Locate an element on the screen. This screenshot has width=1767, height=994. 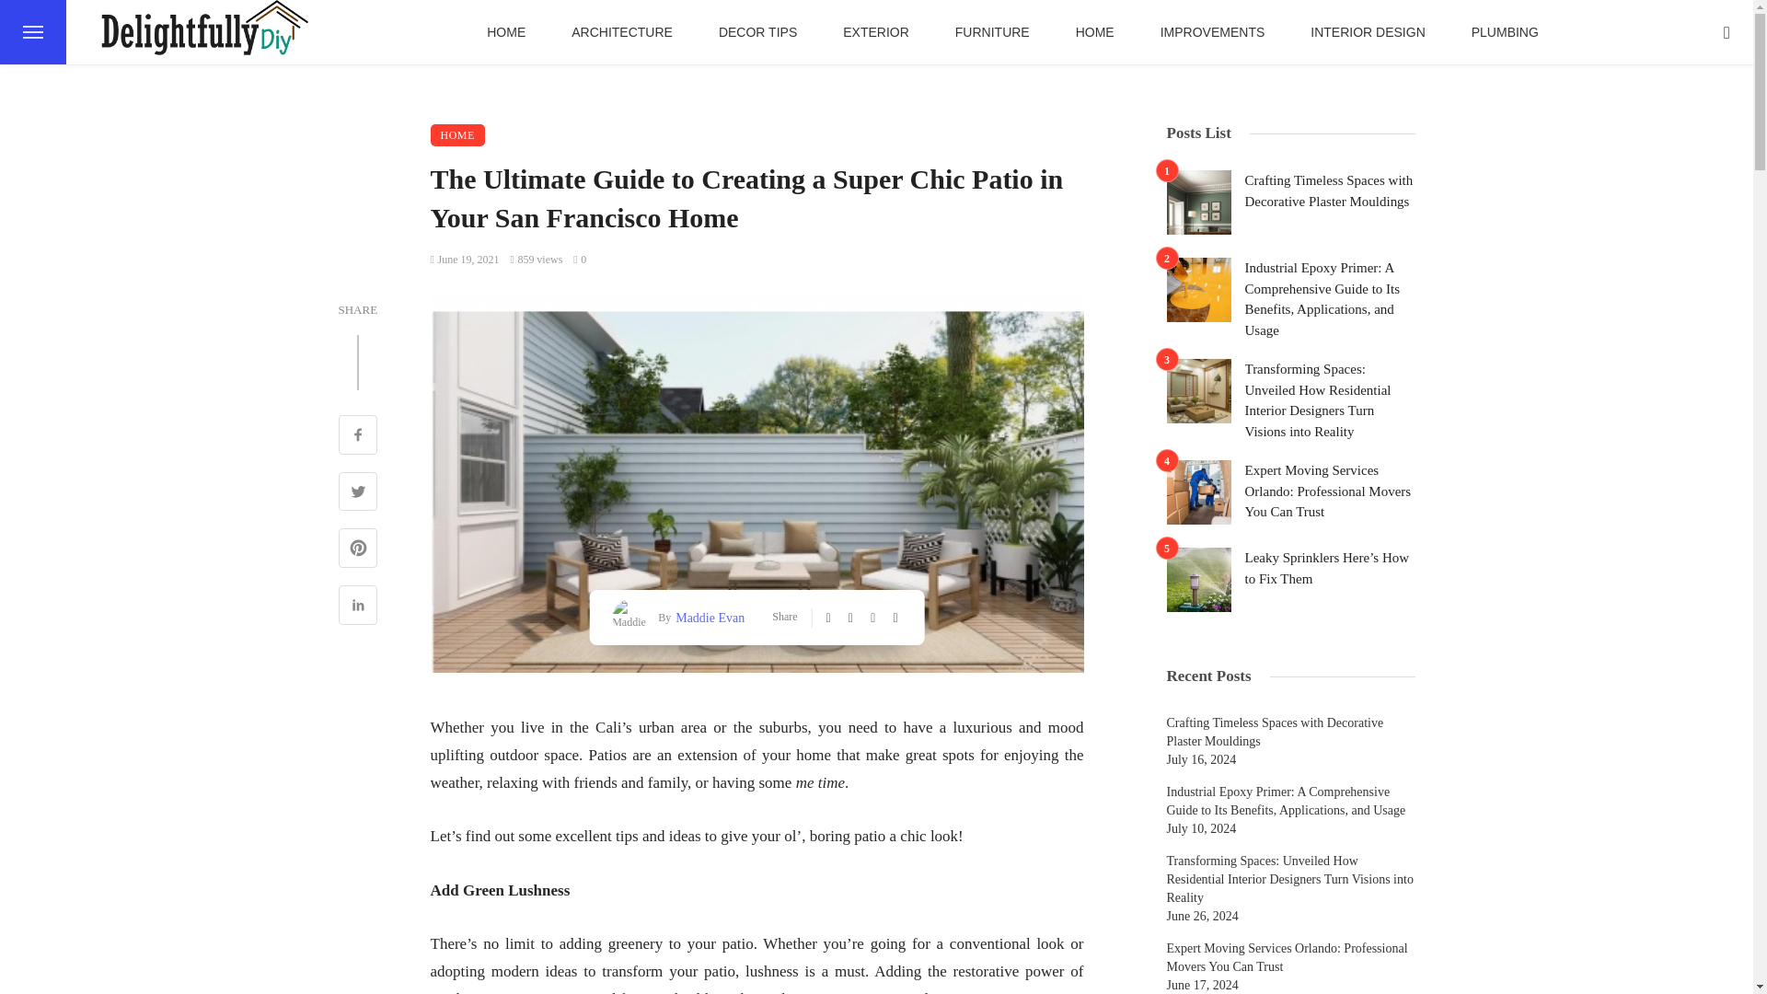
INTERIOR DESIGN is located at coordinates (1368, 32).